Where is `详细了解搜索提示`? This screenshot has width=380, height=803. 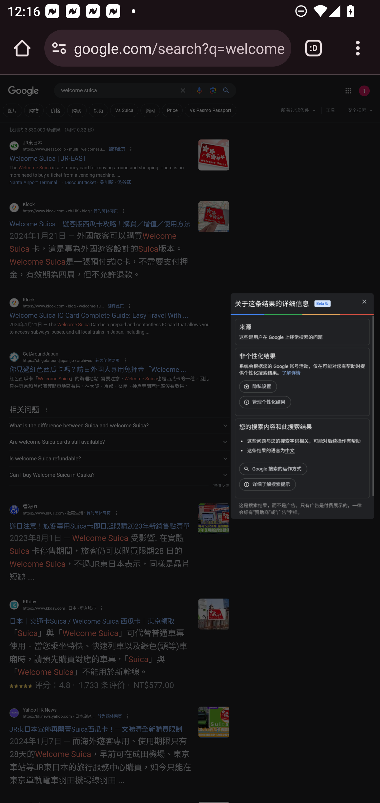 详细了解搜索提示 is located at coordinates (268, 484).